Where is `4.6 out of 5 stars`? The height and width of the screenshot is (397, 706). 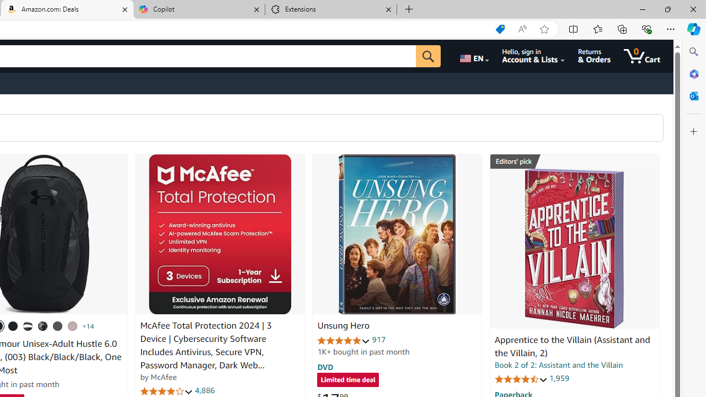
4.6 out of 5 stars is located at coordinates (521, 378).